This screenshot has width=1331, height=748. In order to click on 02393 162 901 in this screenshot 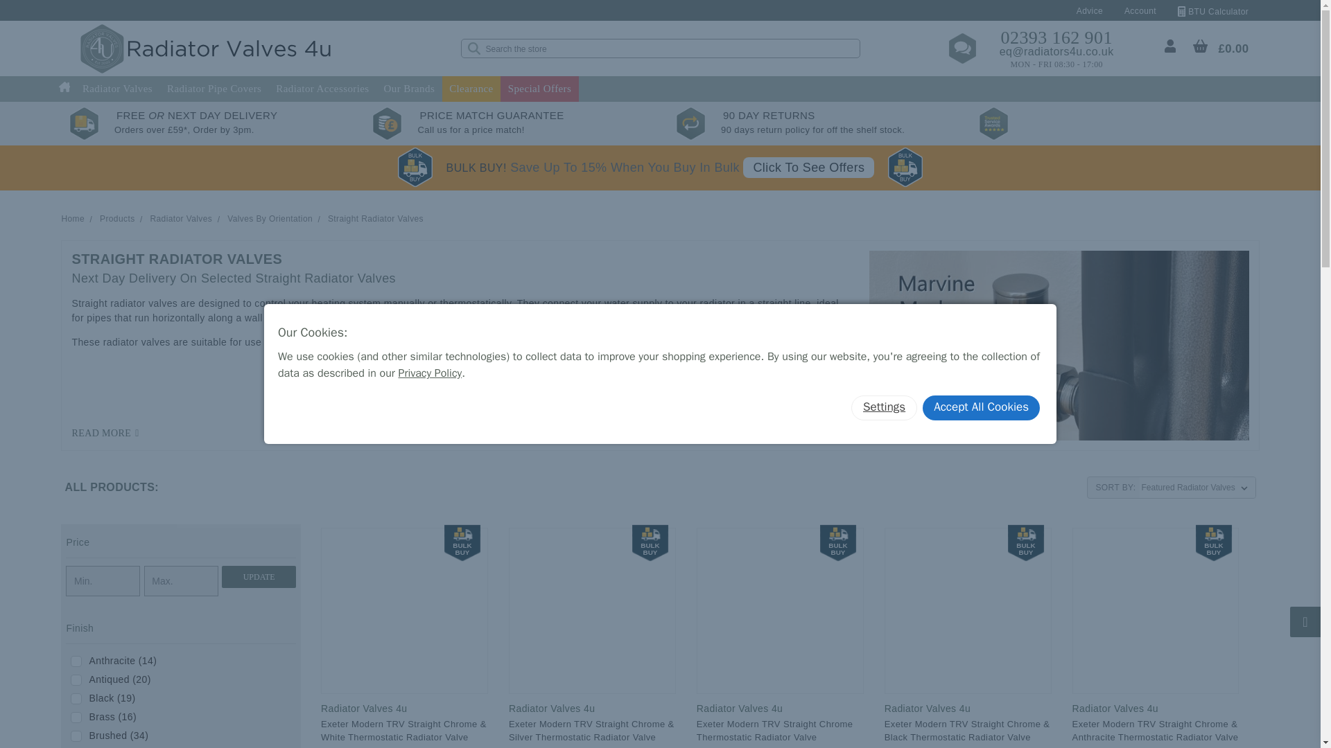, I will do `click(1056, 35)`.